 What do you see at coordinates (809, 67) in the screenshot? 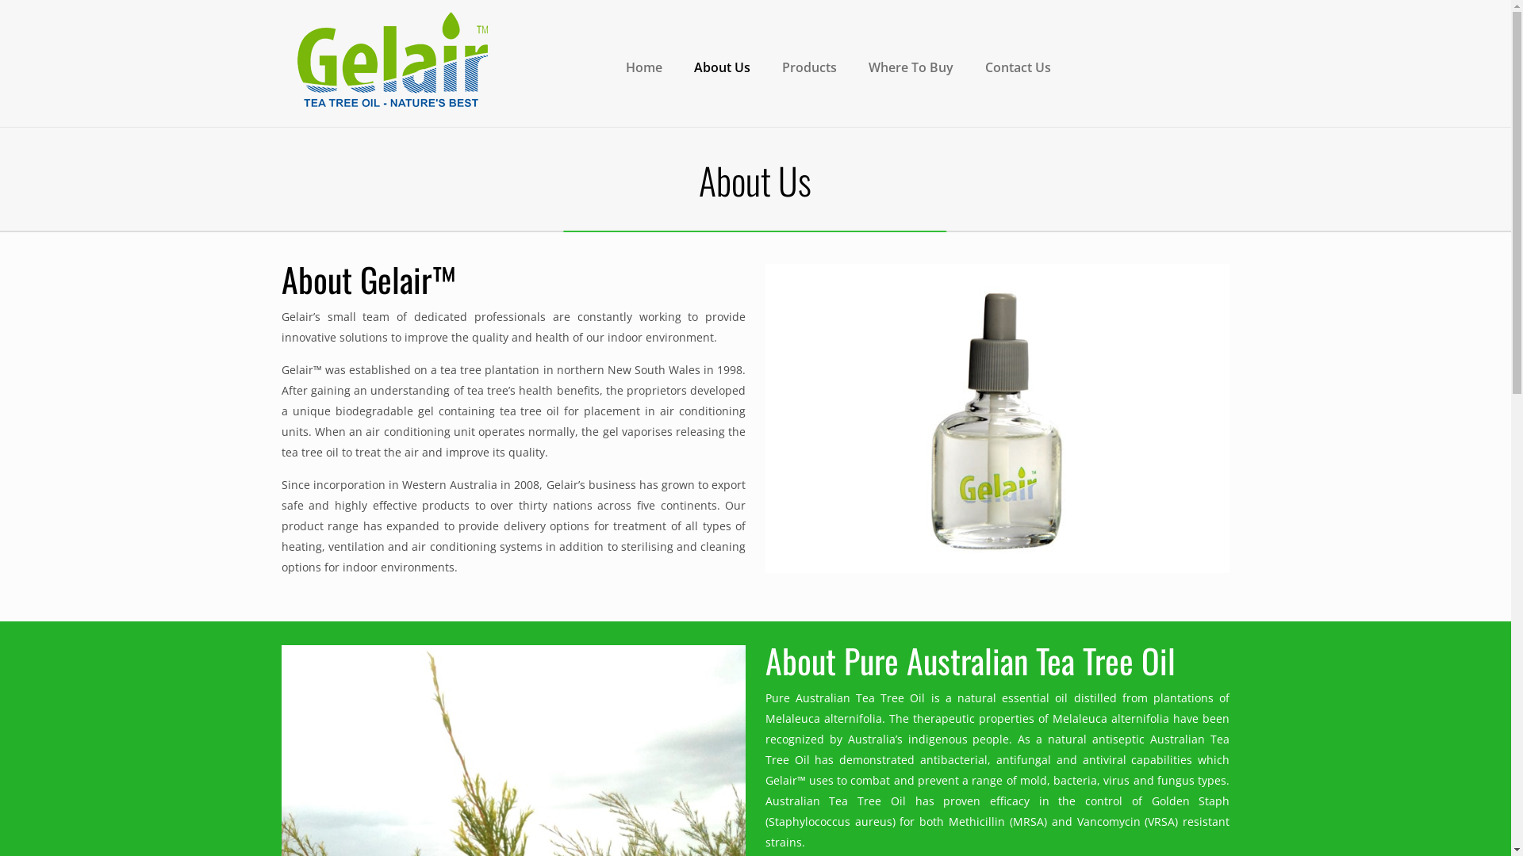
I see `Products` at bounding box center [809, 67].